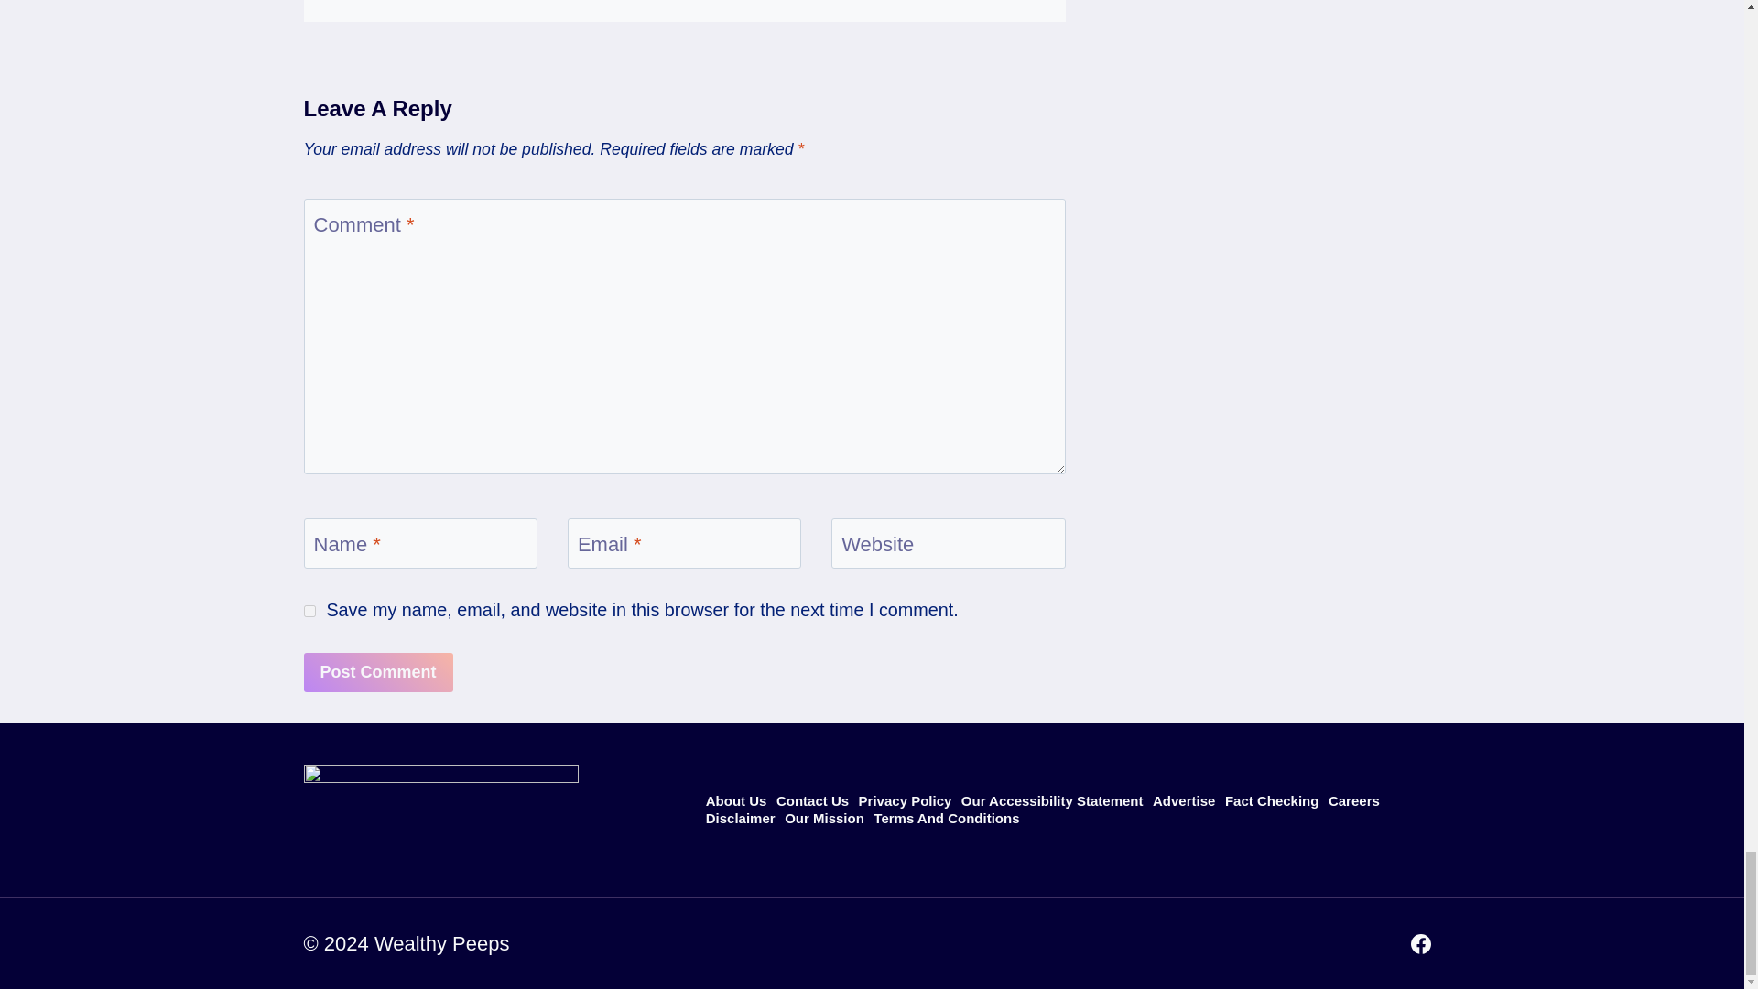 This screenshot has width=1758, height=989. What do you see at coordinates (309, 610) in the screenshot?
I see `yes` at bounding box center [309, 610].